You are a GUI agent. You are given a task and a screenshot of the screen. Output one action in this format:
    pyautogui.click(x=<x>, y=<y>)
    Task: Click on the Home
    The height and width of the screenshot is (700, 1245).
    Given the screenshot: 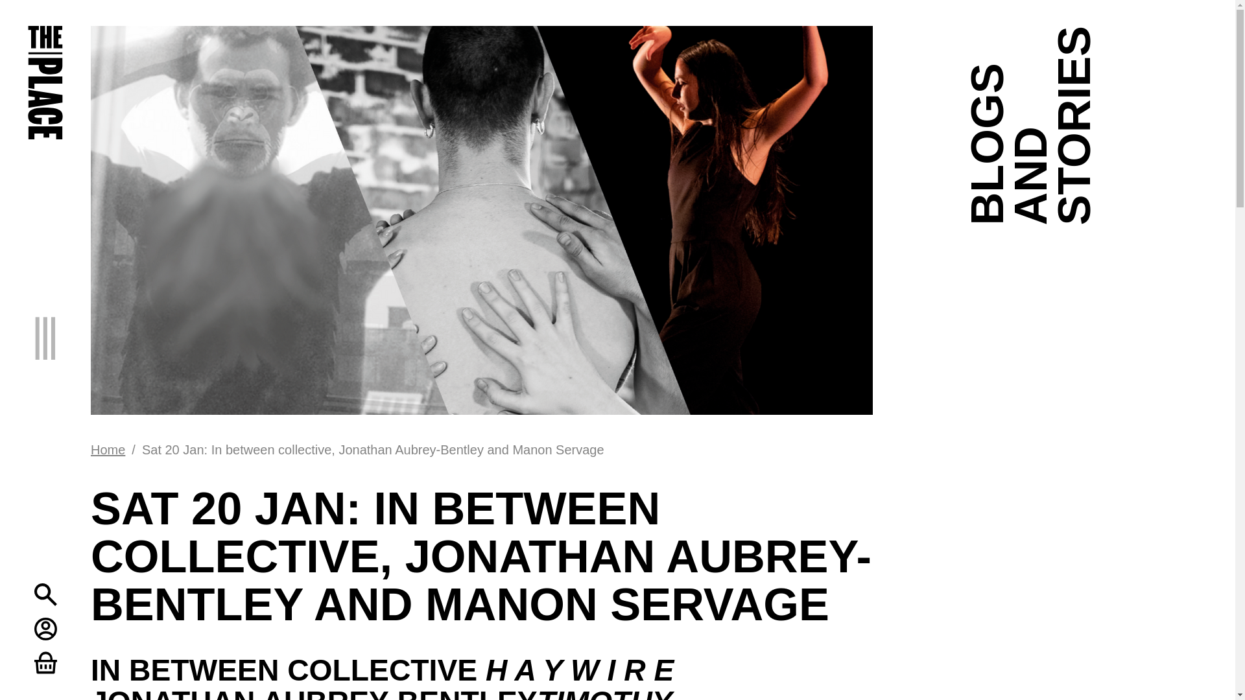 What is the action you would take?
    pyautogui.click(x=108, y=450)
    